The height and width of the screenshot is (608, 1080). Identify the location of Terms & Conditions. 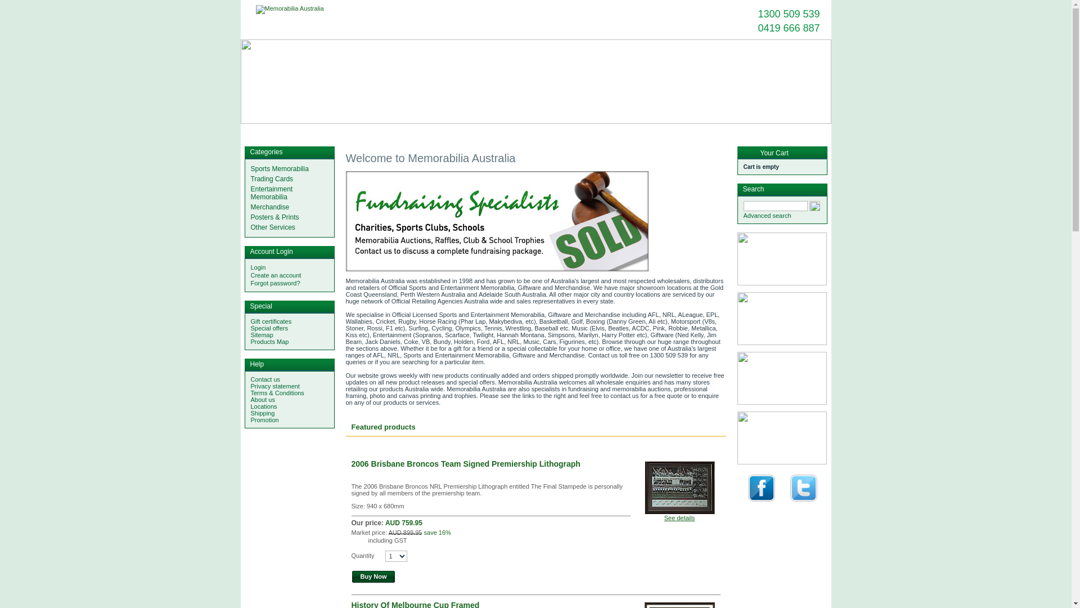
(278, 393).